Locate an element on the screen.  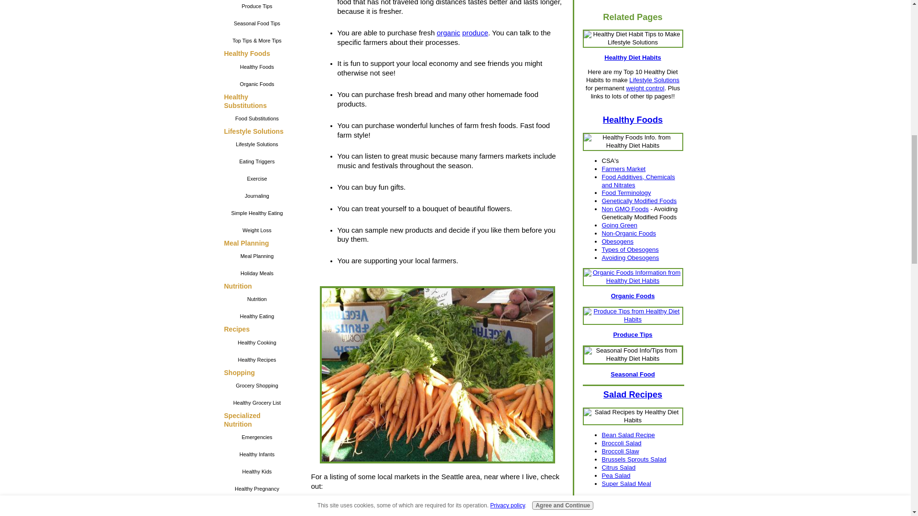
Eating Triggers is located at coordinates (257, 161).